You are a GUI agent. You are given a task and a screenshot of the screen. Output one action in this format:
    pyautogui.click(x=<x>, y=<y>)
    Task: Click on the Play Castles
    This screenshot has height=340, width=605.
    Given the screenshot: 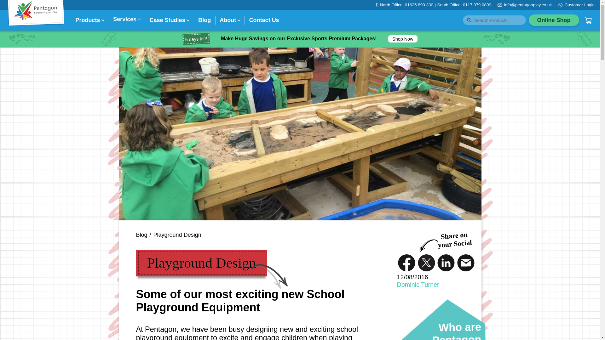 What is the action you would take?
    pyautogui.click(x=151, y=87)
    